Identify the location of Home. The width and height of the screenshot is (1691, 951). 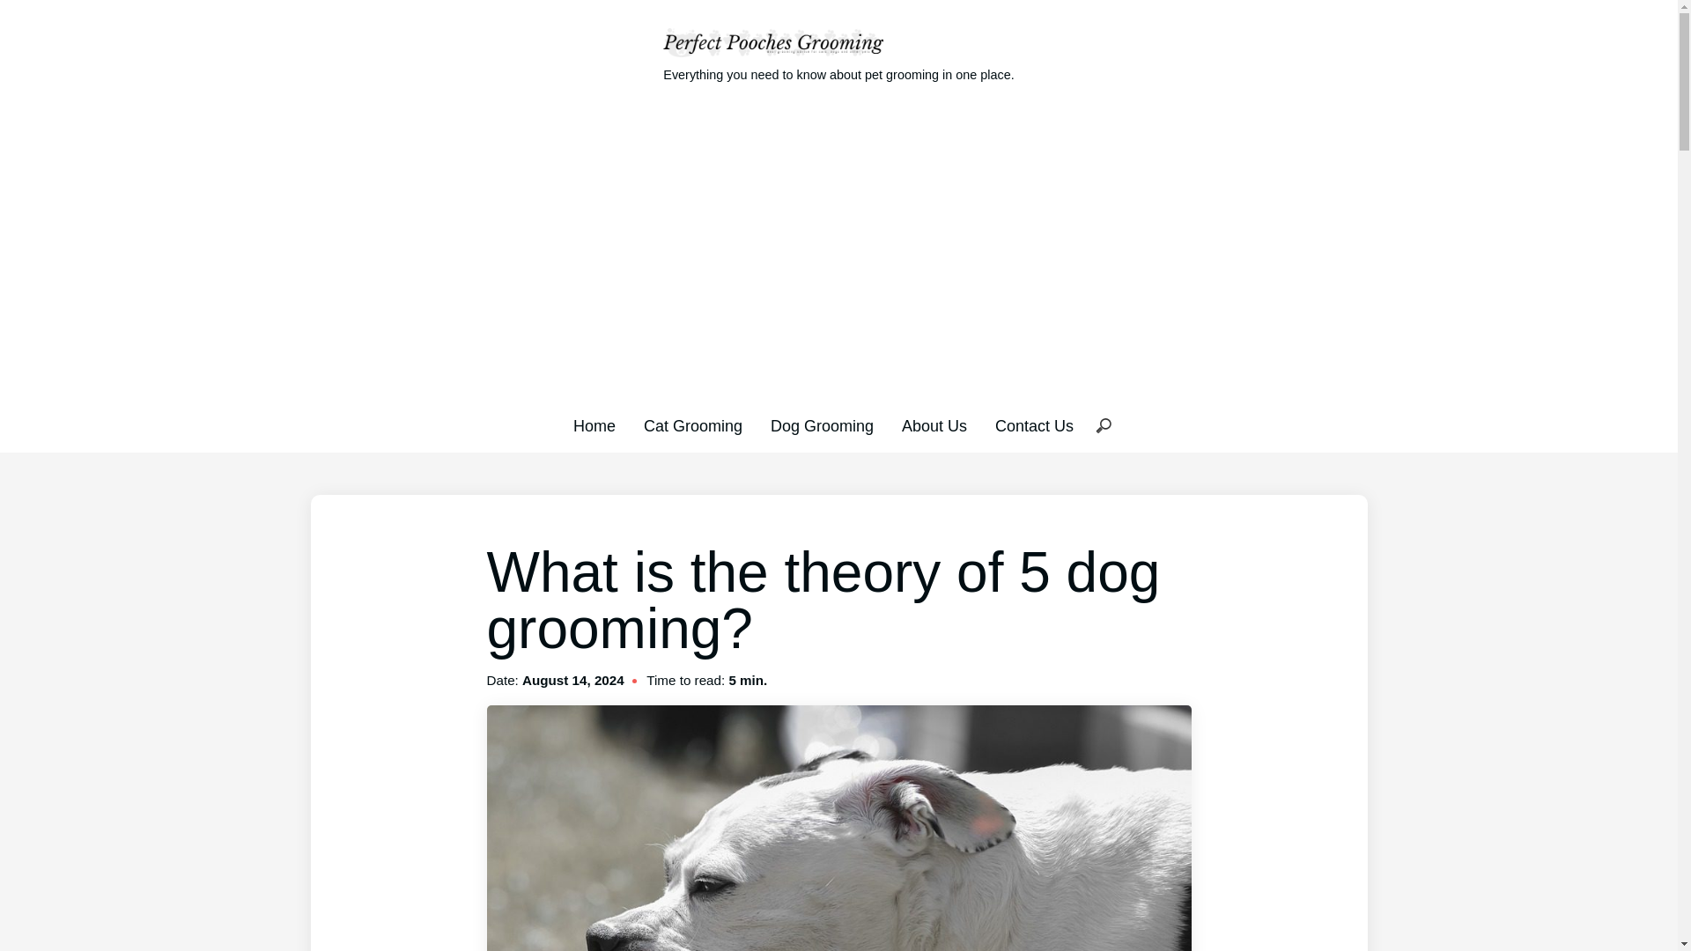
(594, 426).